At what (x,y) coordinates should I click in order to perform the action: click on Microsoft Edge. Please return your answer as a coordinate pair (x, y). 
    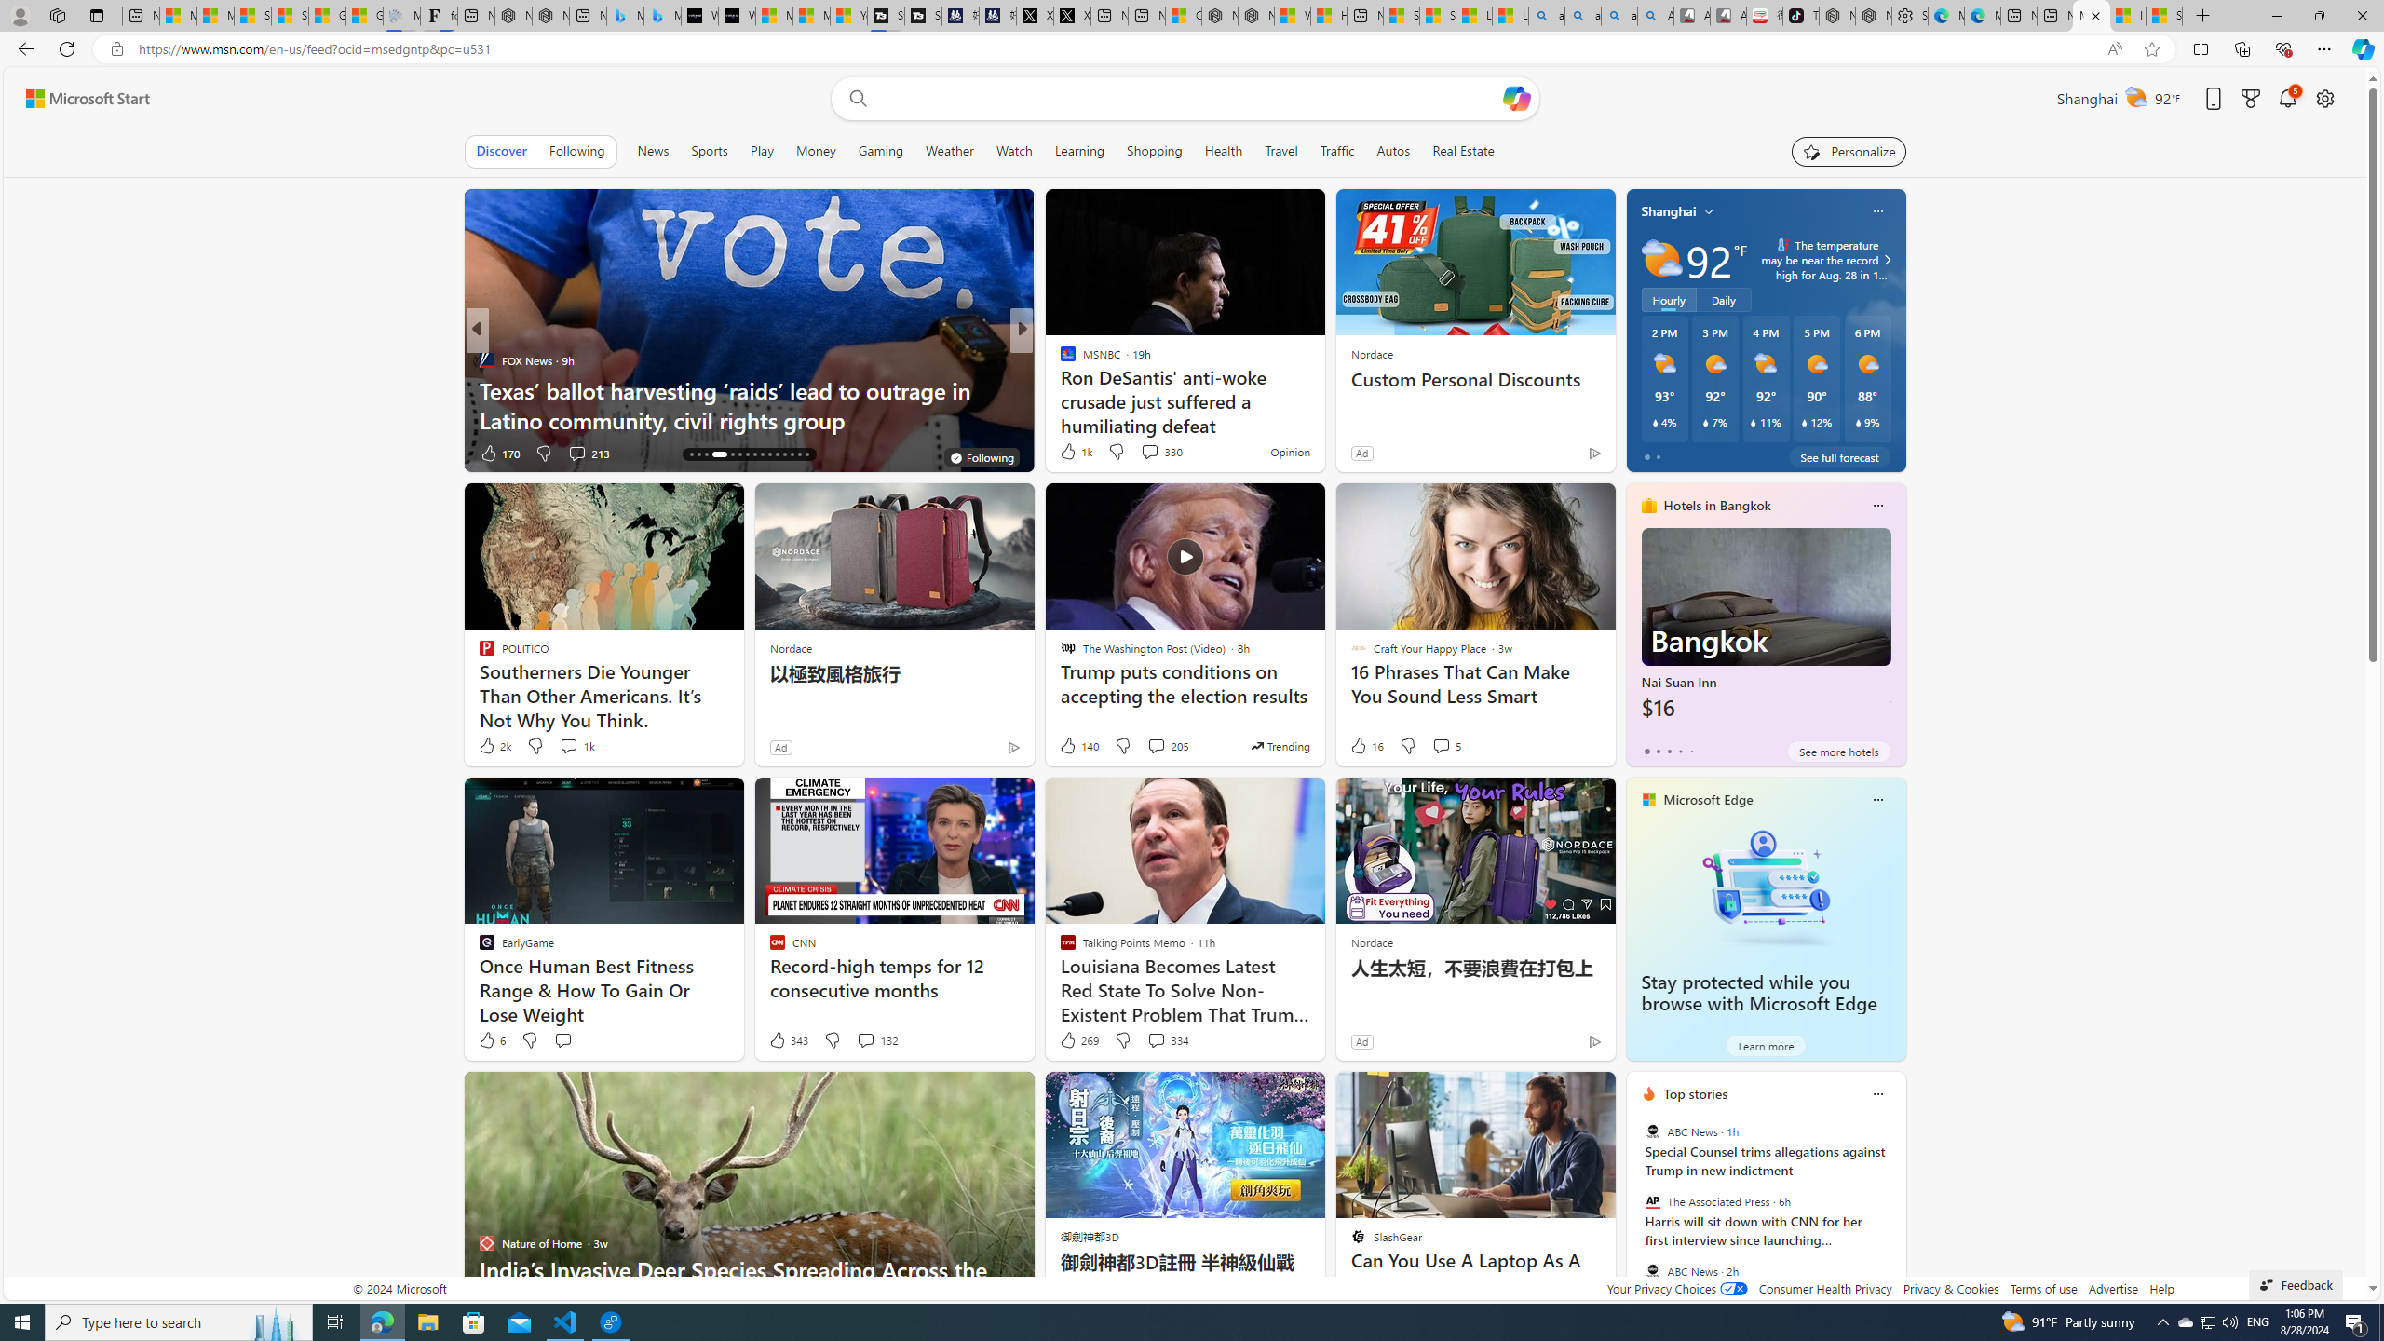
    Looking at the image, I should click on (1709, 799).